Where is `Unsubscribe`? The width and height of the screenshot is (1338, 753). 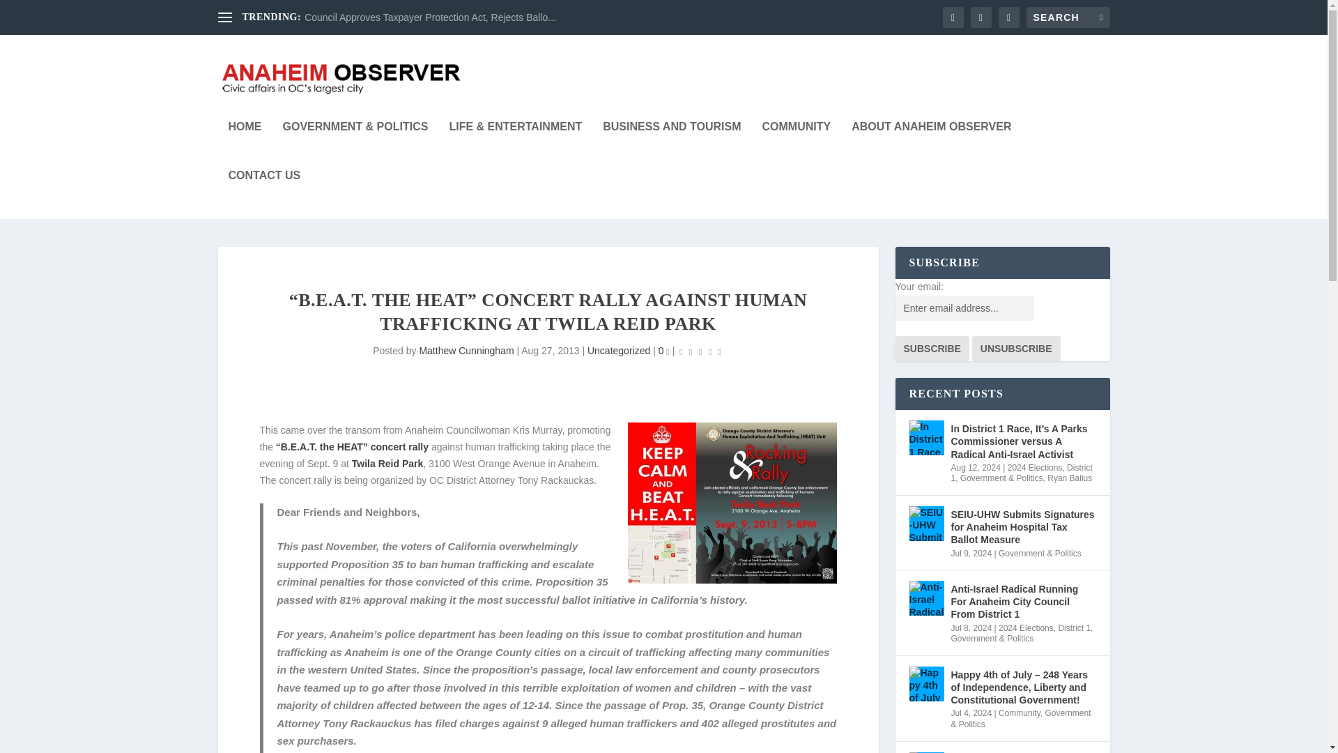
Unsubscribe is located at coordinates (1016, 349).